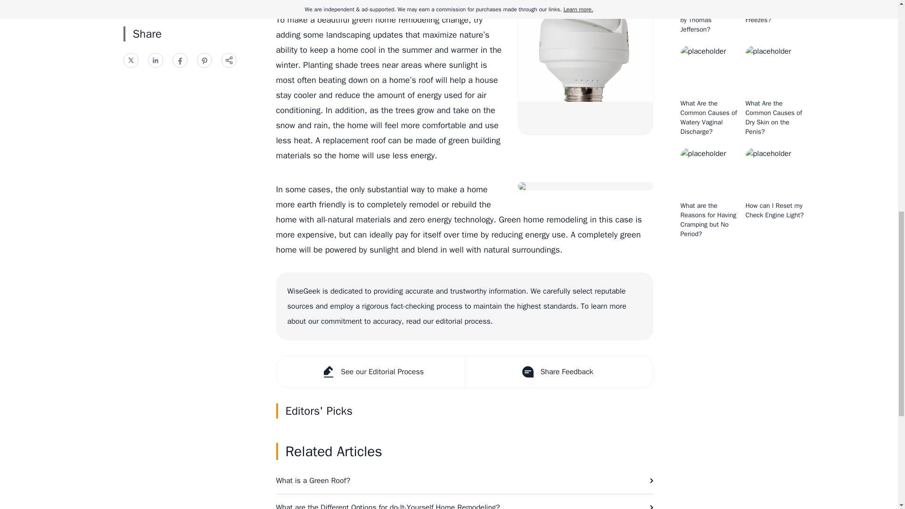 The height and width of the screenshot is (509, 905). I want to click on What is a Green Roof?, so click(465, 481).